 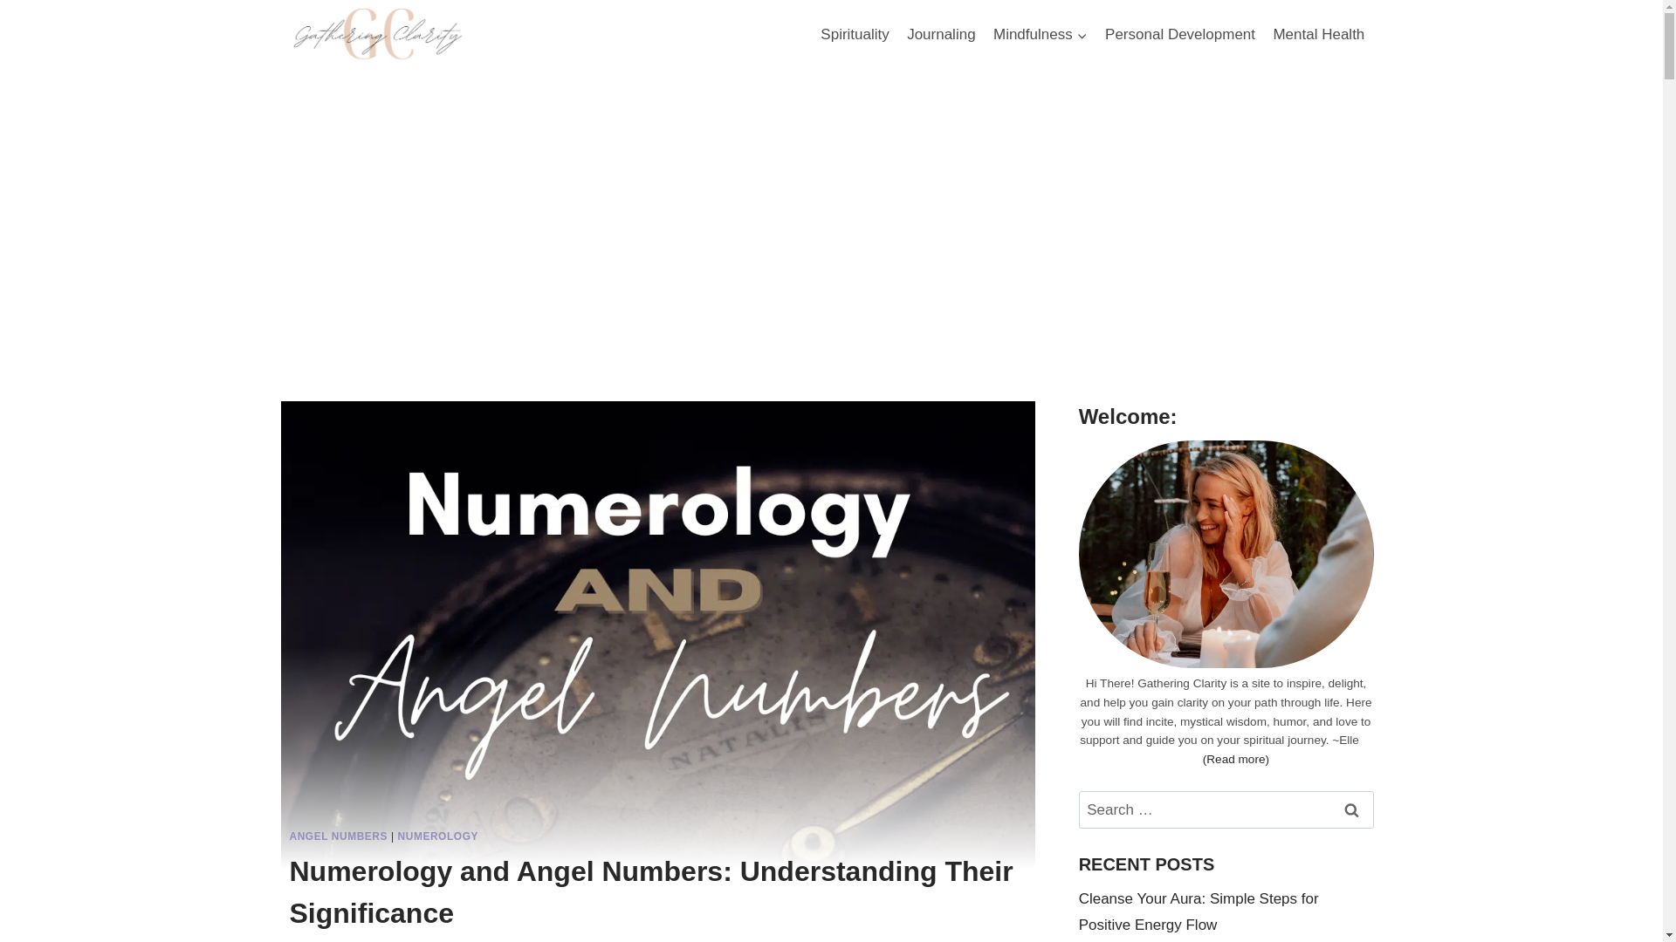 What do you see at coordinates (438, 836) in the screenshot?
I see `NUMEROLOGY` at bounding box center [438, 836].